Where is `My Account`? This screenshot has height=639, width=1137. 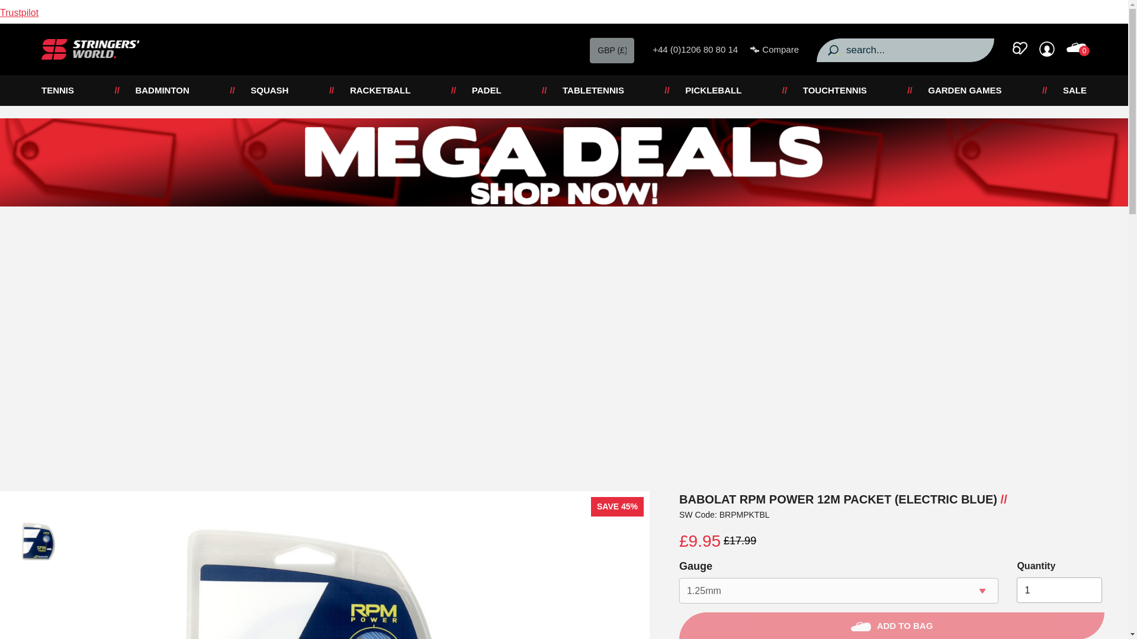 My Account is located at coordinates (1047, 49).